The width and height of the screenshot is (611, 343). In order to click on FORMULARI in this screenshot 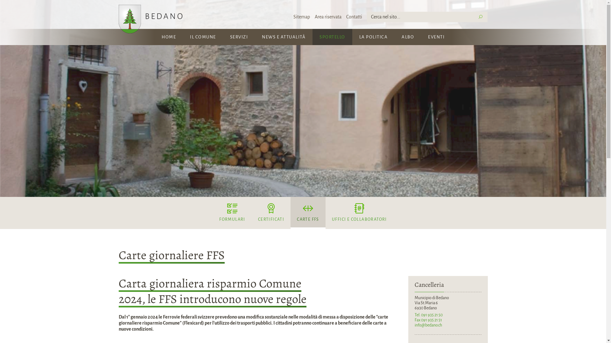, I will do `click(232, 213)`.